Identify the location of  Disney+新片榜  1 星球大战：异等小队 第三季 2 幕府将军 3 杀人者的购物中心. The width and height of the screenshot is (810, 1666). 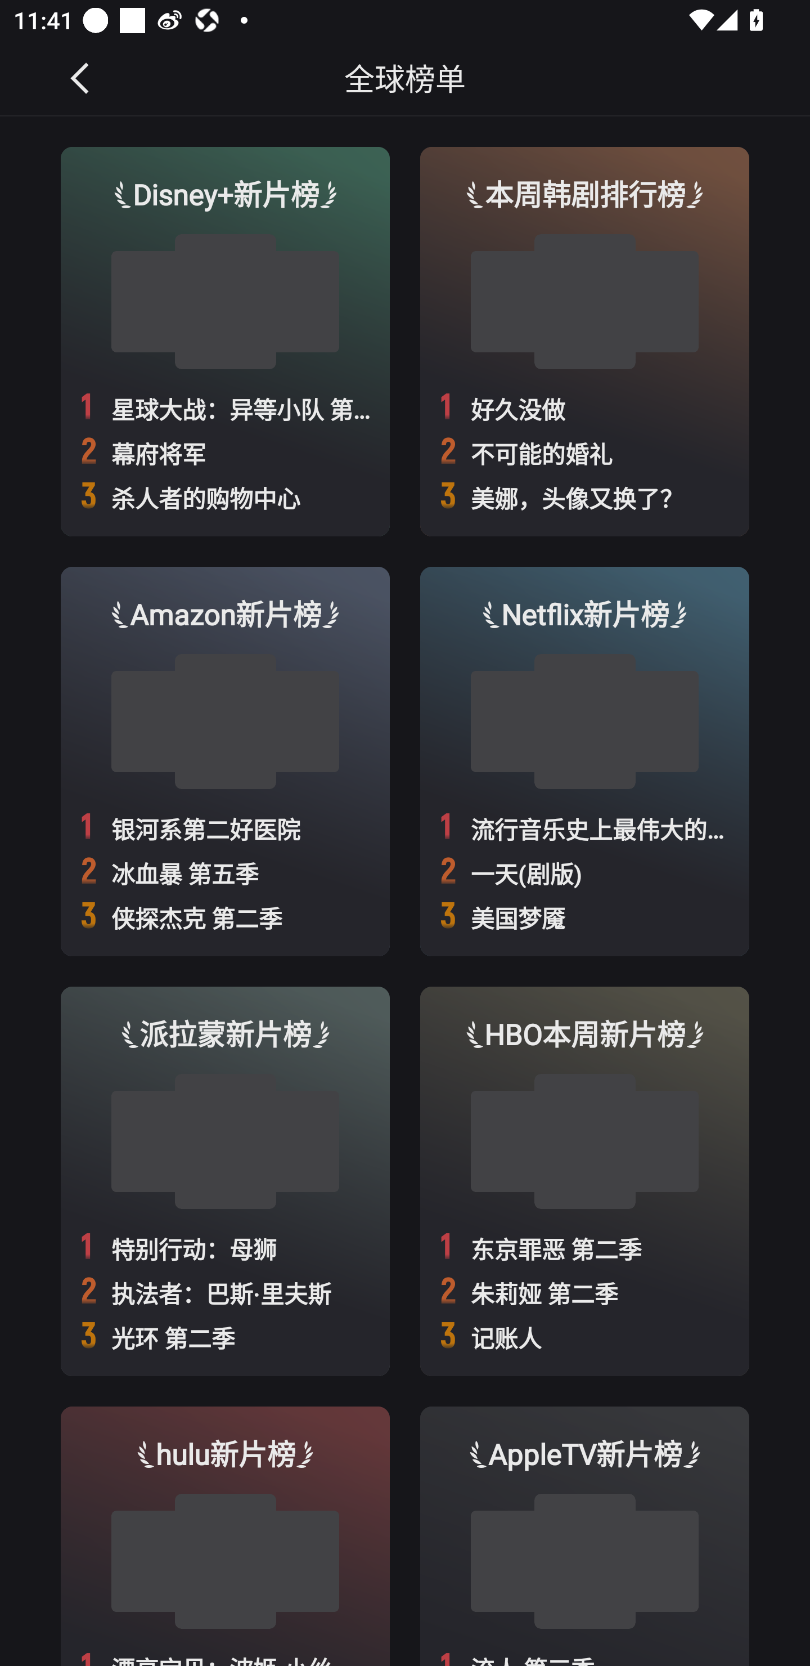
(225, 341).